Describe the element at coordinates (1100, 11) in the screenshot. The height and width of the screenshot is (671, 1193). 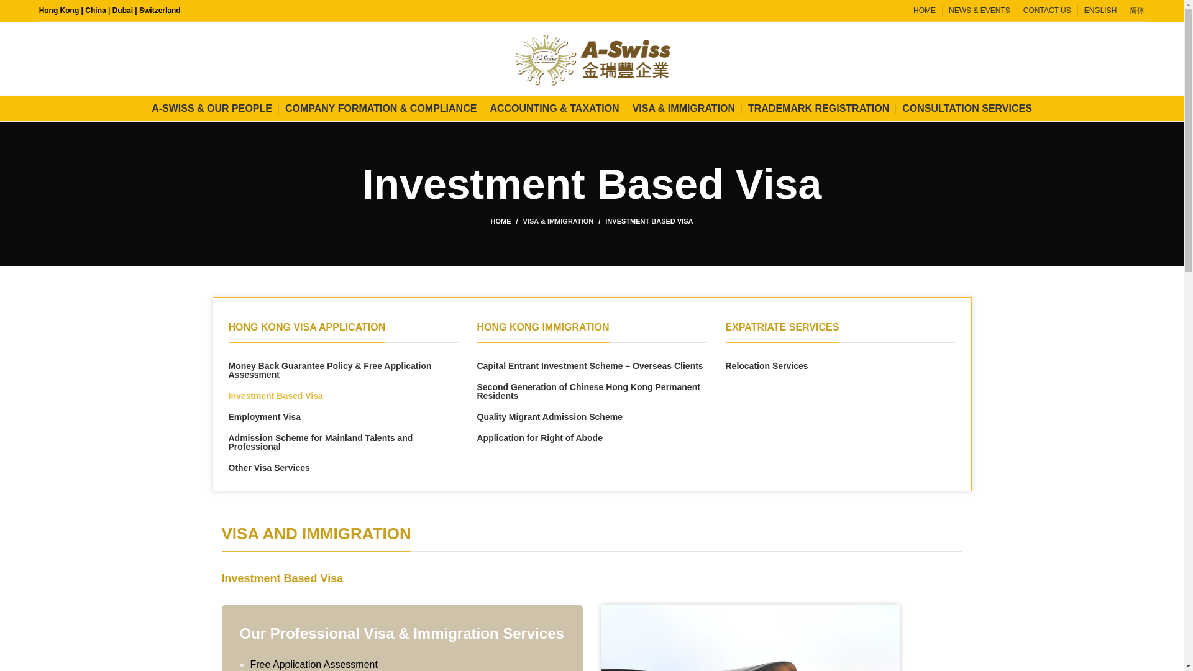
I see `English` at that location.